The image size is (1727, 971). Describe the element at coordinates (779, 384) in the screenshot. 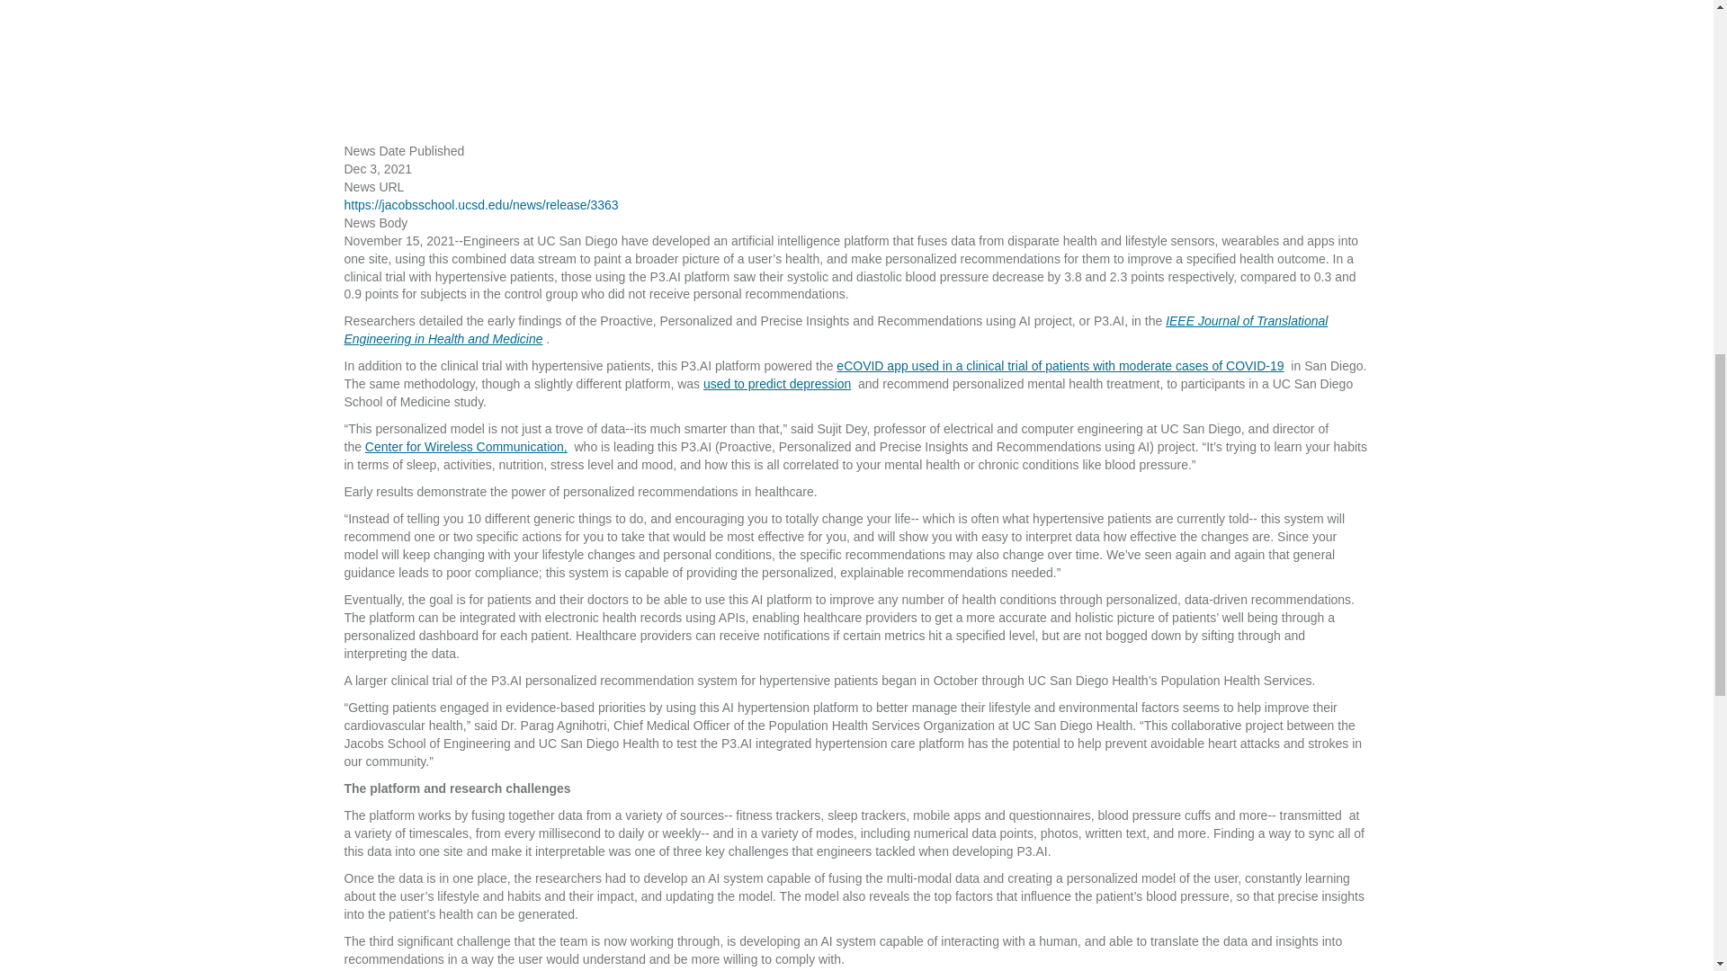

I see `used to predict depression` at that location.